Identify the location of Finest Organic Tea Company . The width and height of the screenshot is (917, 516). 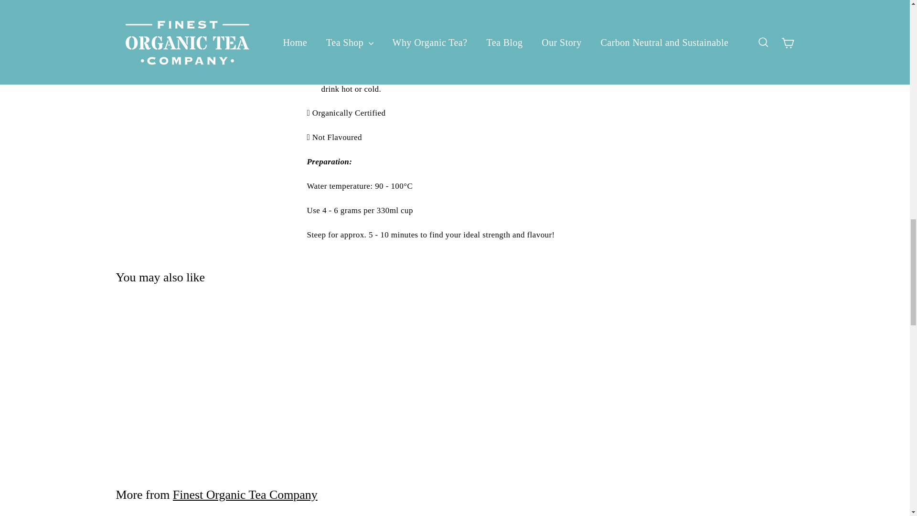
(245, 494).